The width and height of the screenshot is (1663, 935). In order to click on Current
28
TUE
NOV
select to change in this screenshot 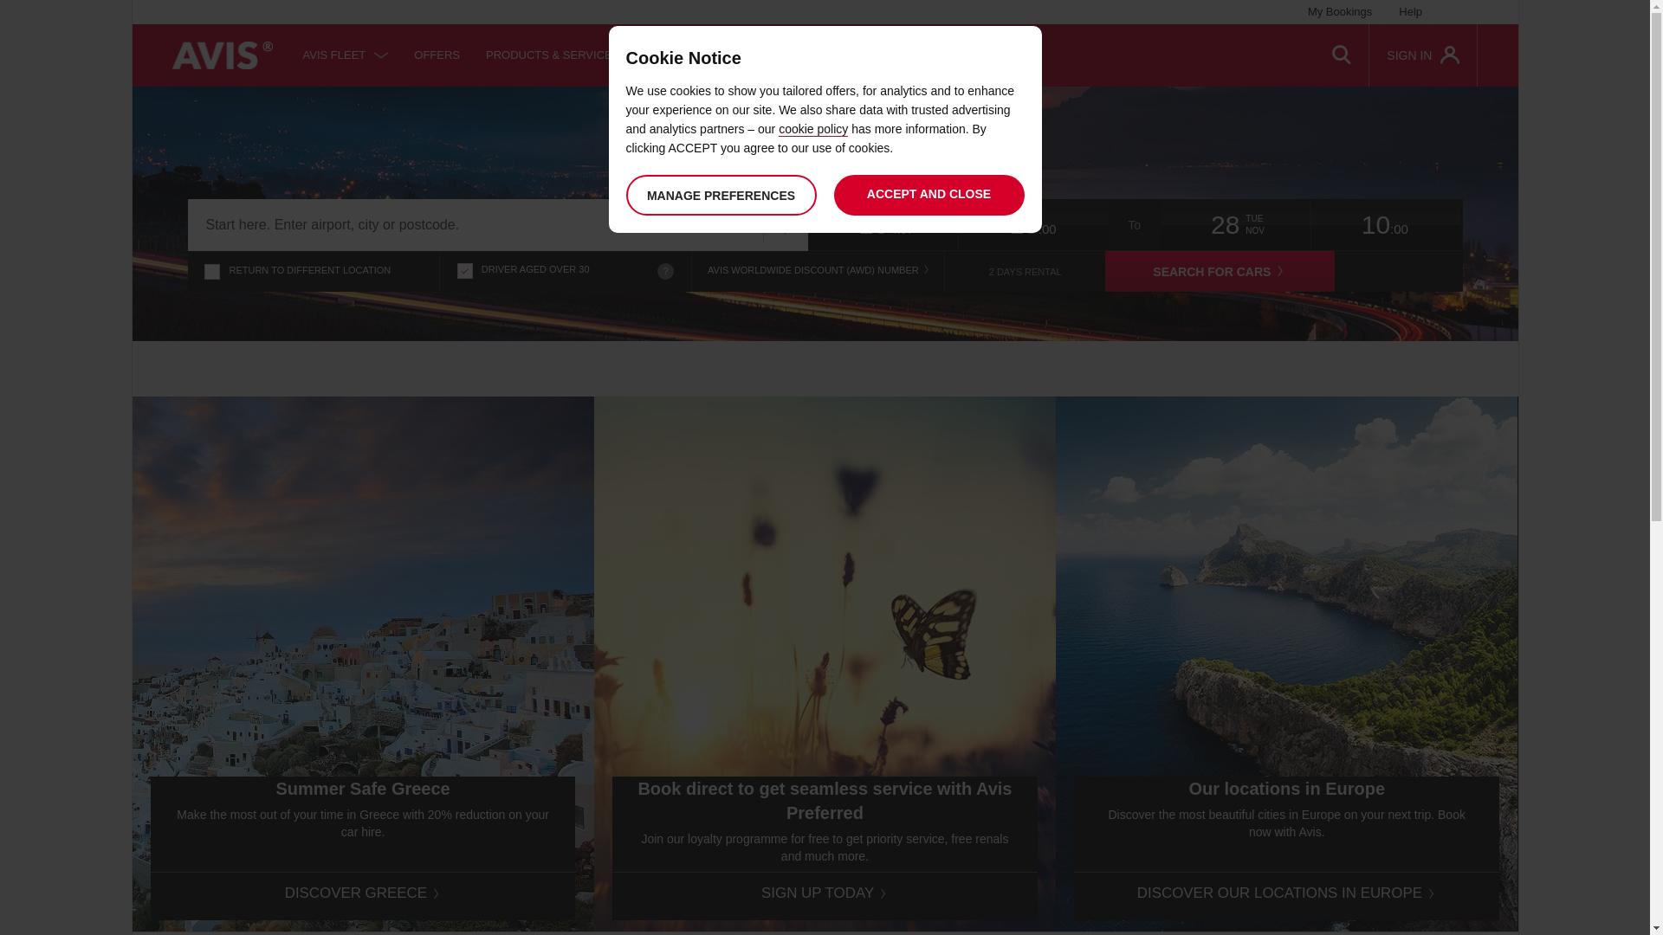, I will do `click(1236, 225)`.